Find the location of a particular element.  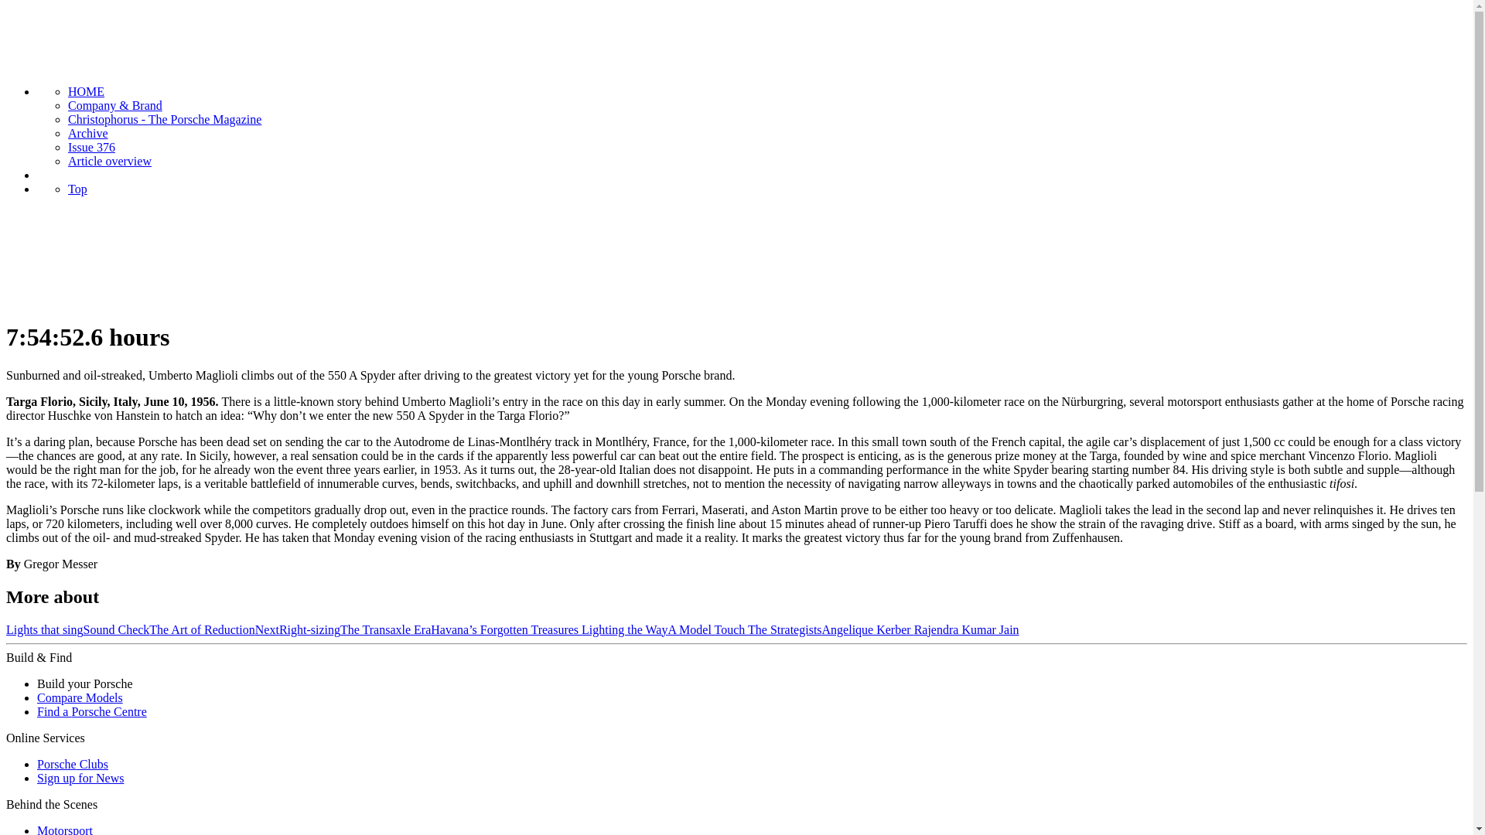

The Strategists is located at coordinates (785, 629).